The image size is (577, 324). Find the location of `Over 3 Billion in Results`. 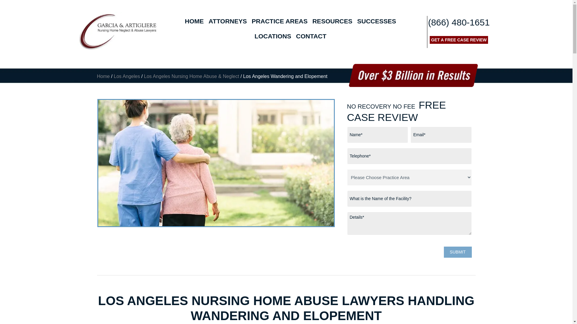

Over 3 Billion in Results is located at coordinates (413, 75).